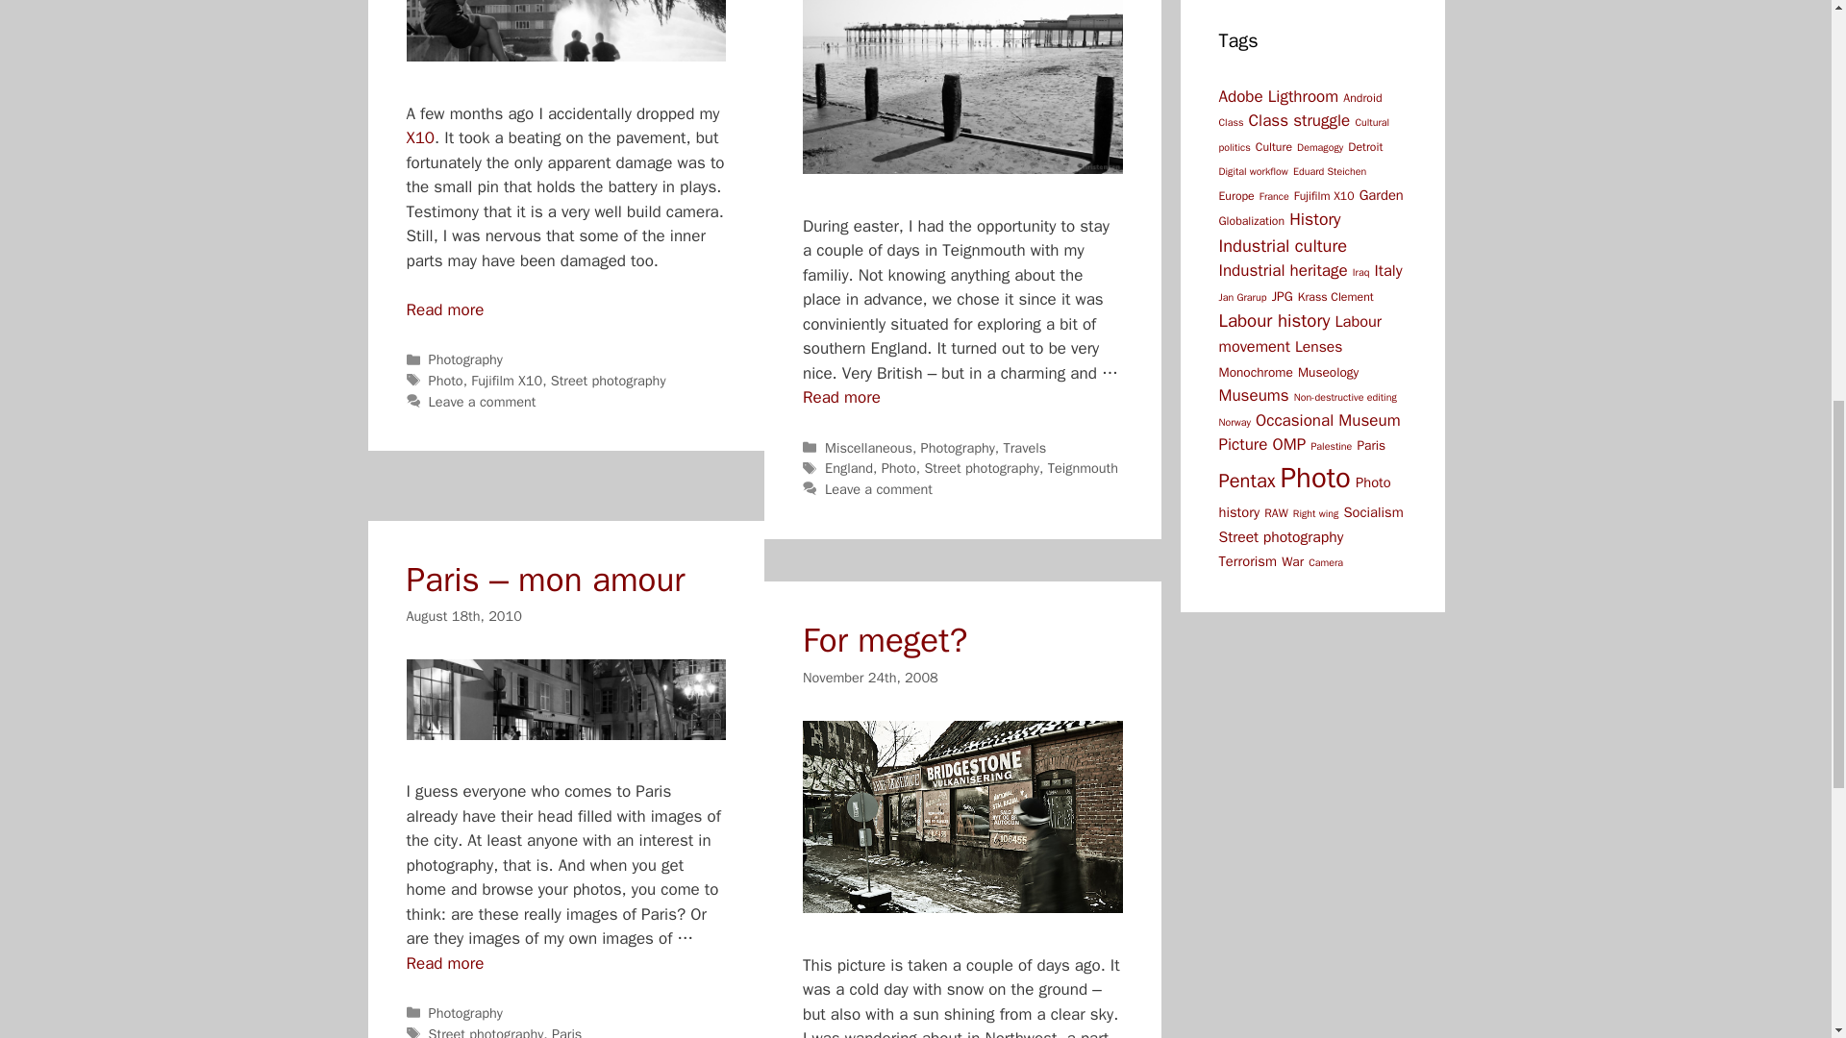 This screenshot has width=1846, height=1038. What do you see at coordinates (506, 381) in the screenshot?
I see `Fujifilm X10` at bounding box center [506, 381].